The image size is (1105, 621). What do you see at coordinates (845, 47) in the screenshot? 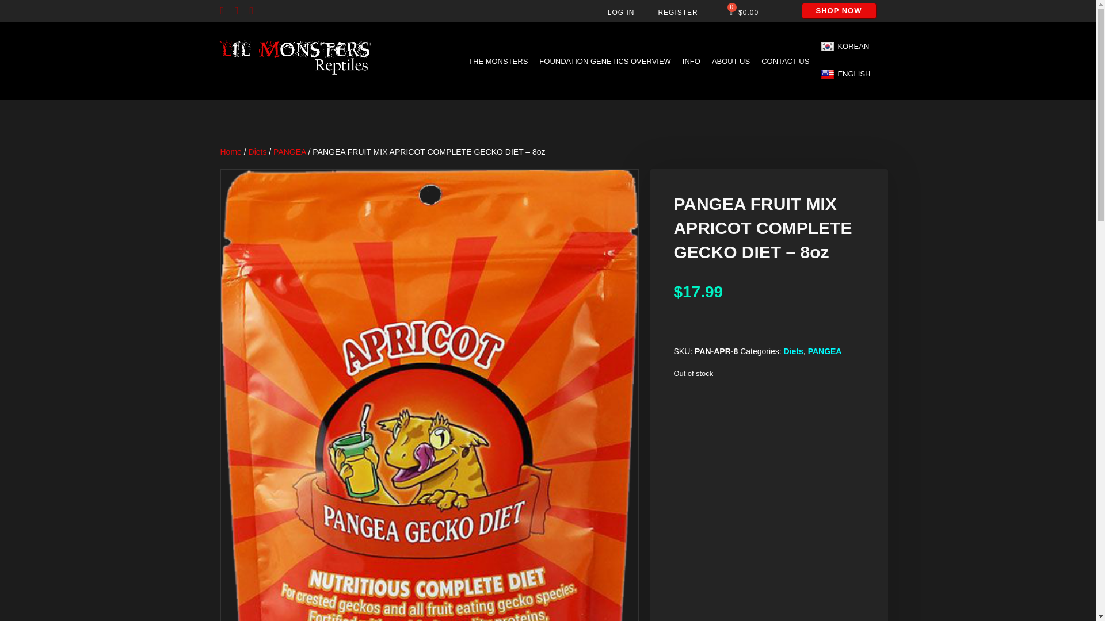
I see `KOREAN` at bounding box center [845, 47].